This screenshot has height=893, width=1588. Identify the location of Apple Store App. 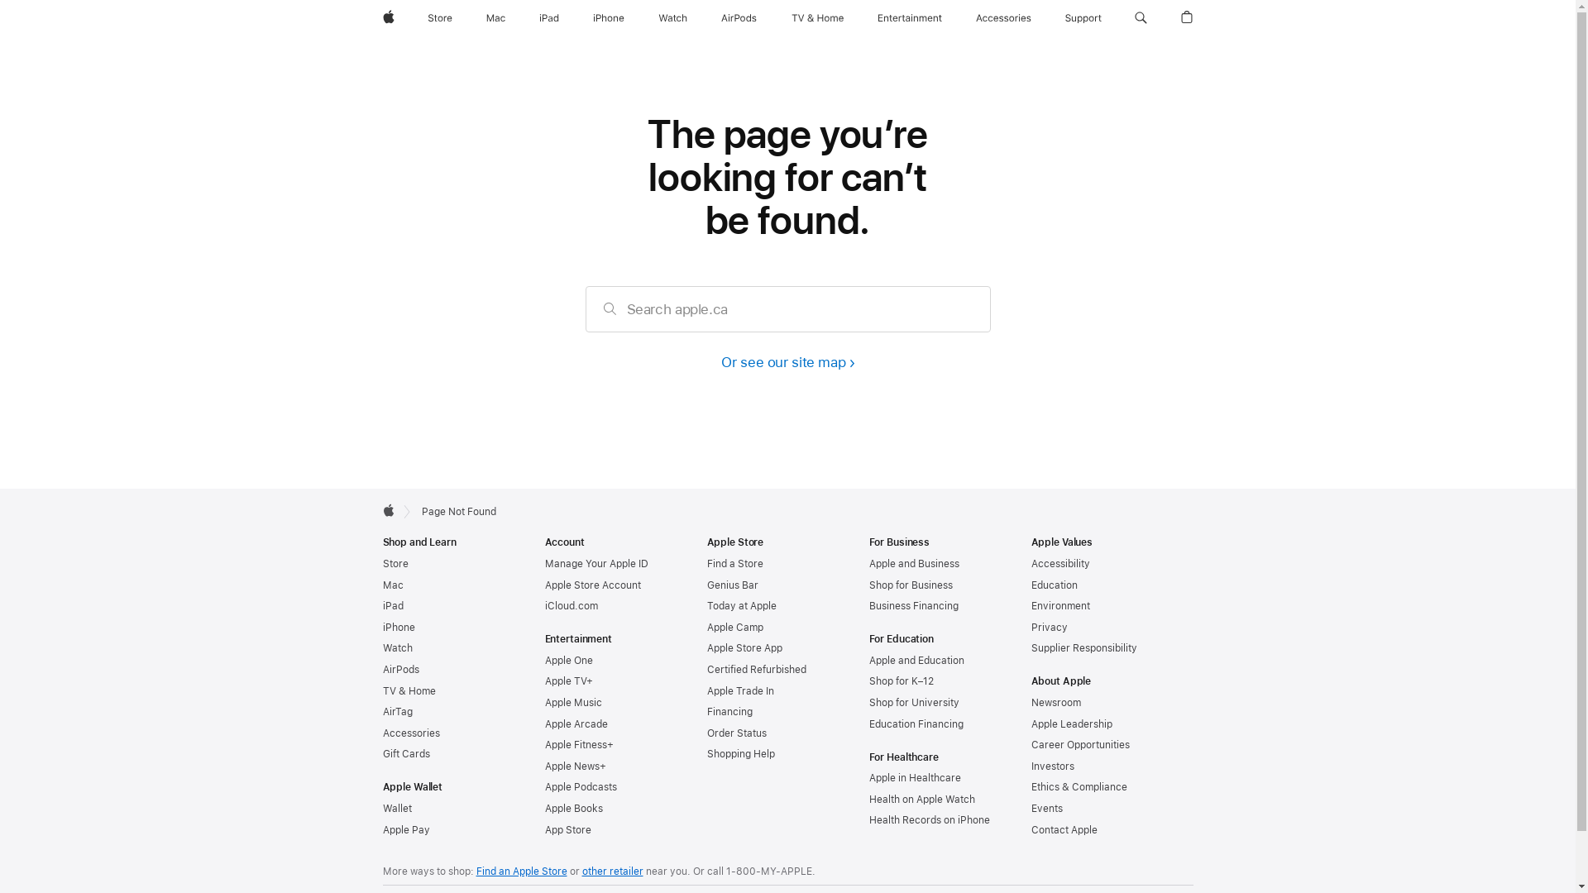
(744, 648).